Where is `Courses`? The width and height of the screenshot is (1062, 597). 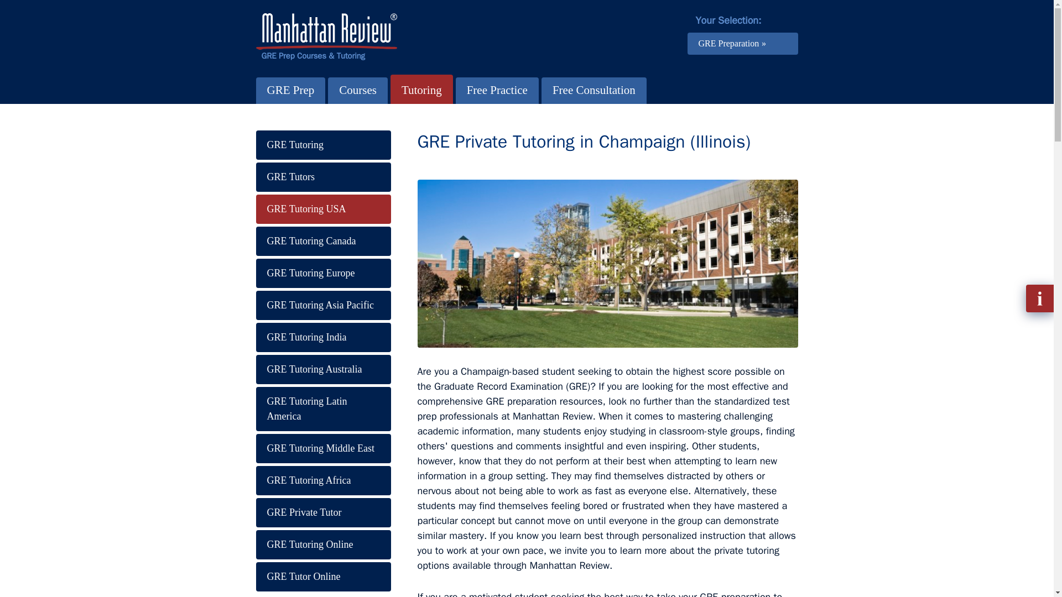
Courses is located at coordinates (357, 91).